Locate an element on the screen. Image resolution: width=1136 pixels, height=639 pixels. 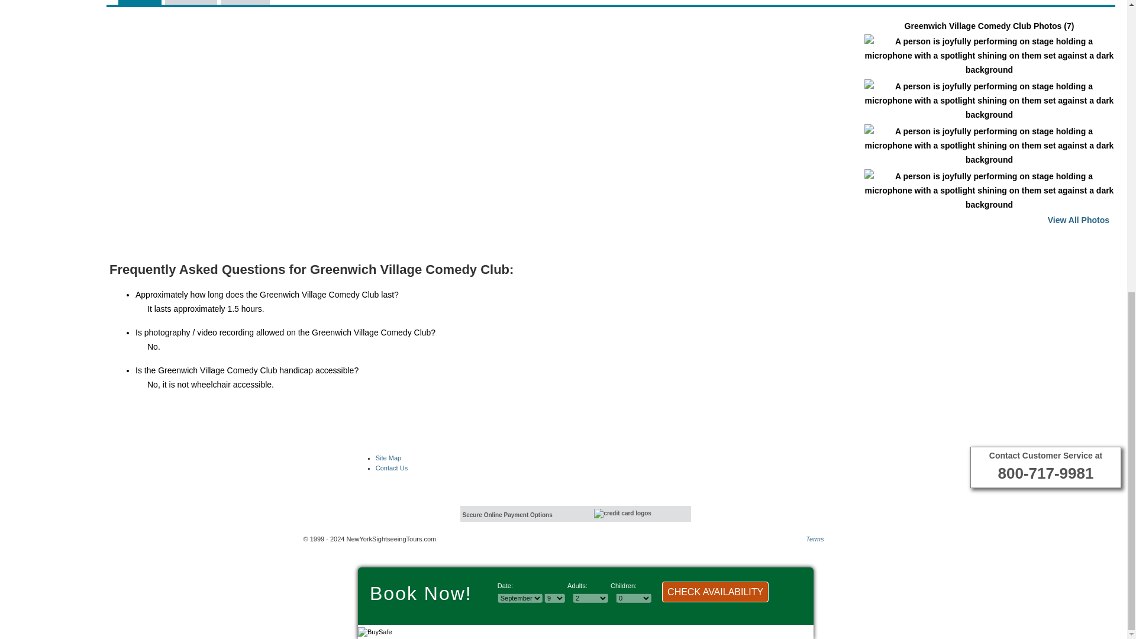
Contact Us is located at coordinates (392, 468).